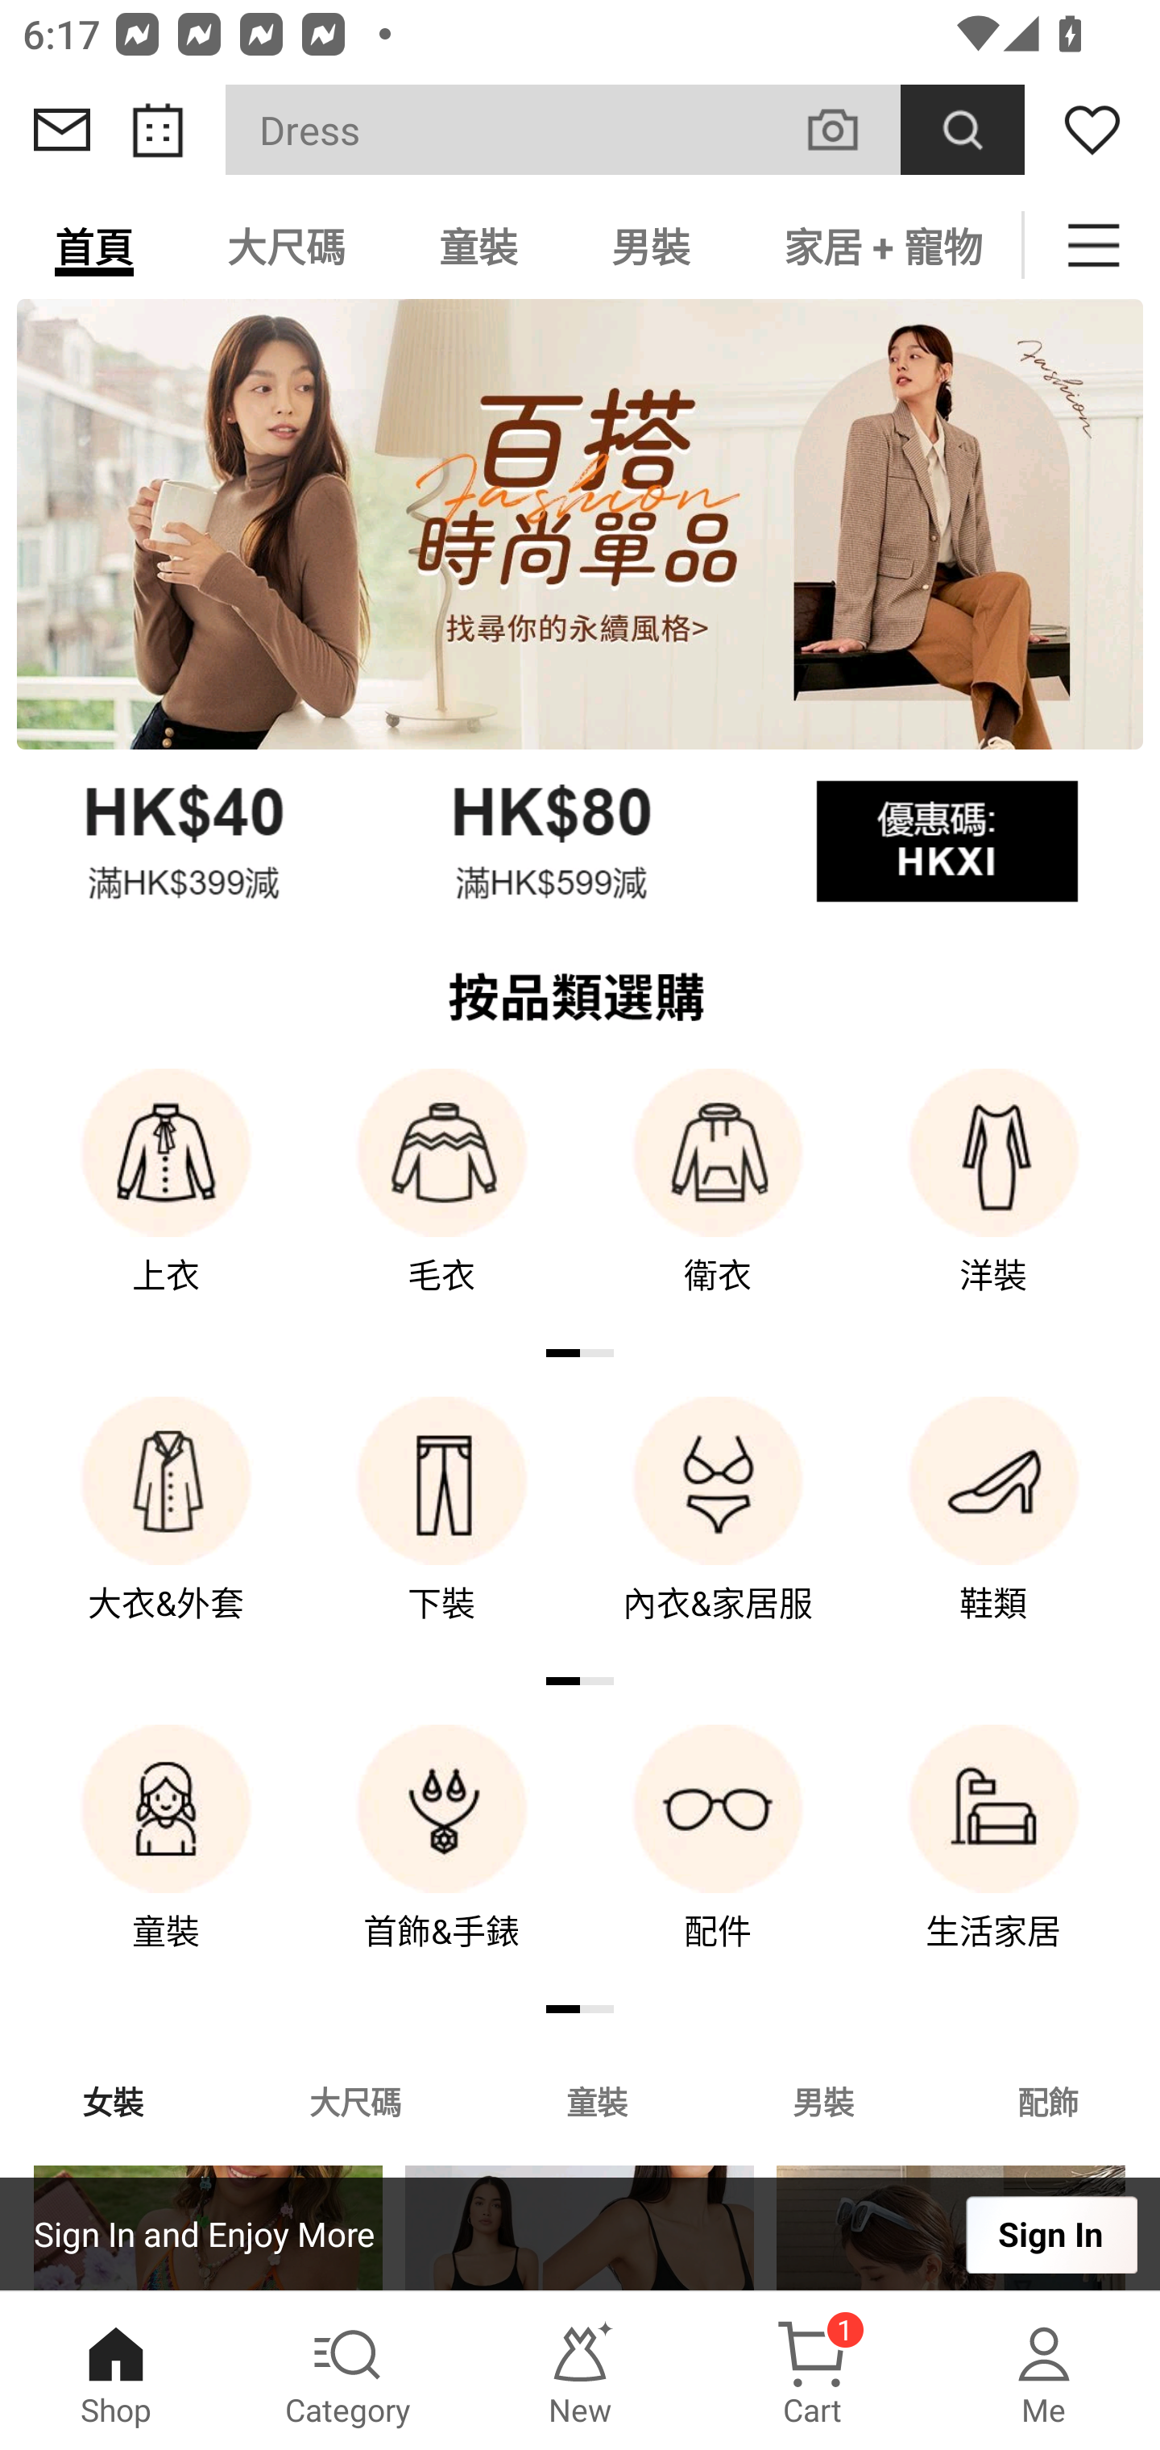 This screenshot has height=2450, width=1160. I want to click on 生活家居, so click(994, 1859).